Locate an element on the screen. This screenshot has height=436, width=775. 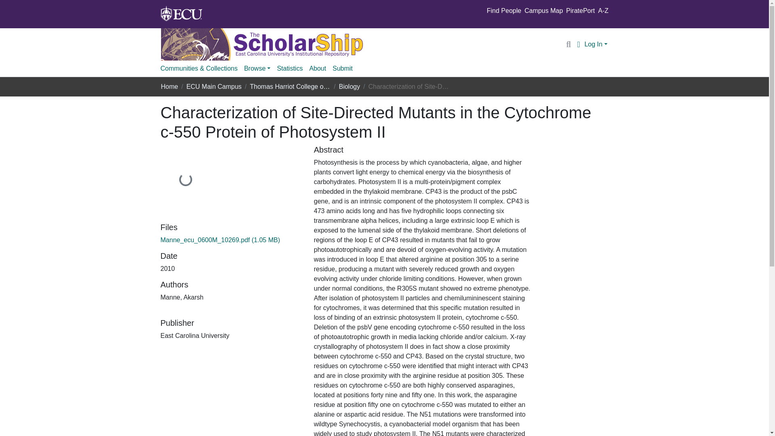
Biology is located at coordinates (349, 86).